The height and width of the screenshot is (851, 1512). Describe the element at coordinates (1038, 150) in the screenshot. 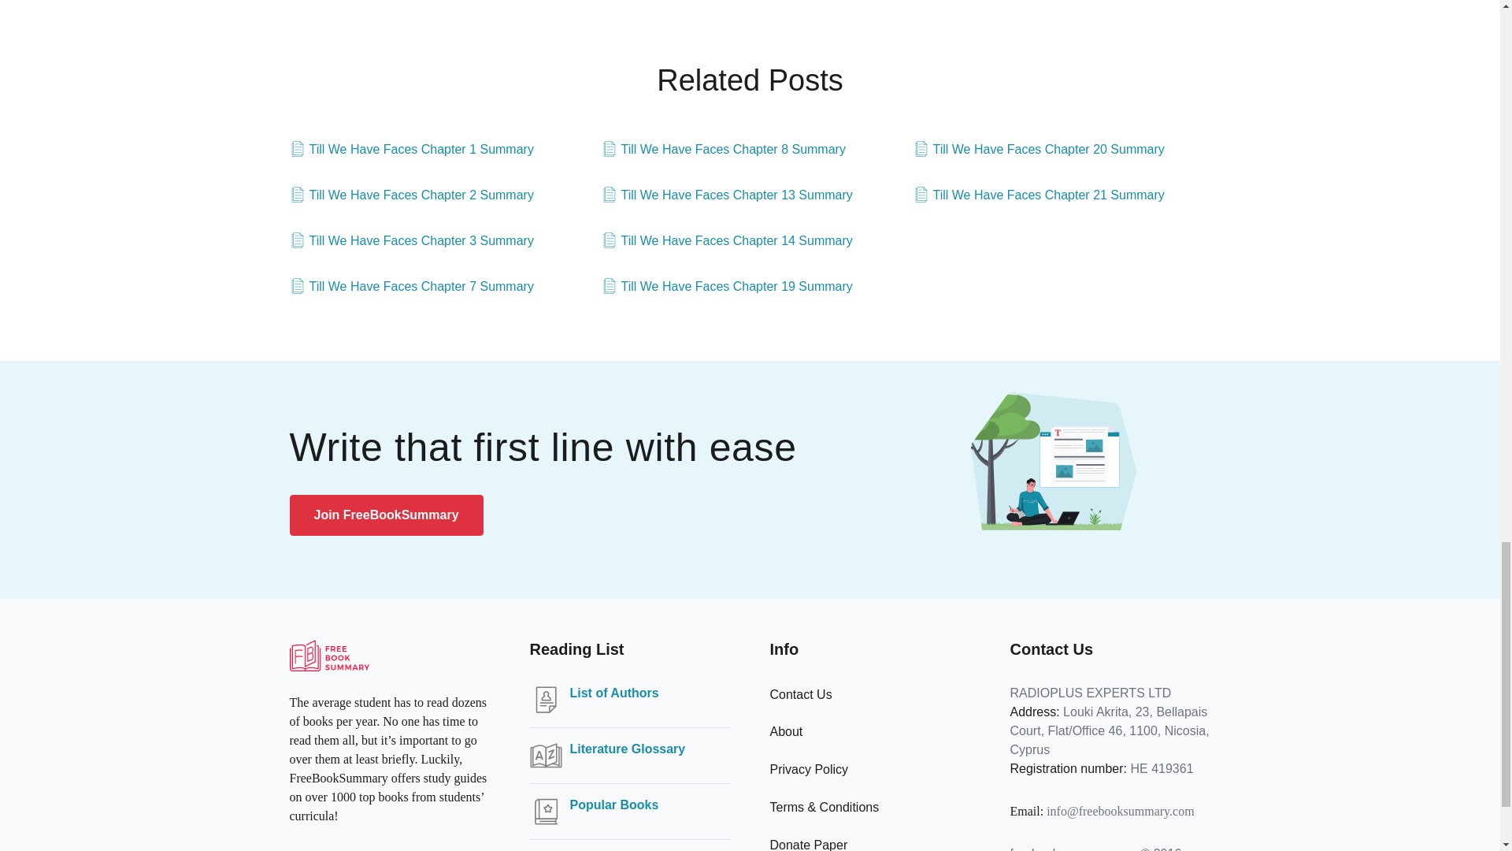

I see `Till We Have Faces Chapter 20 Summary` at that location.